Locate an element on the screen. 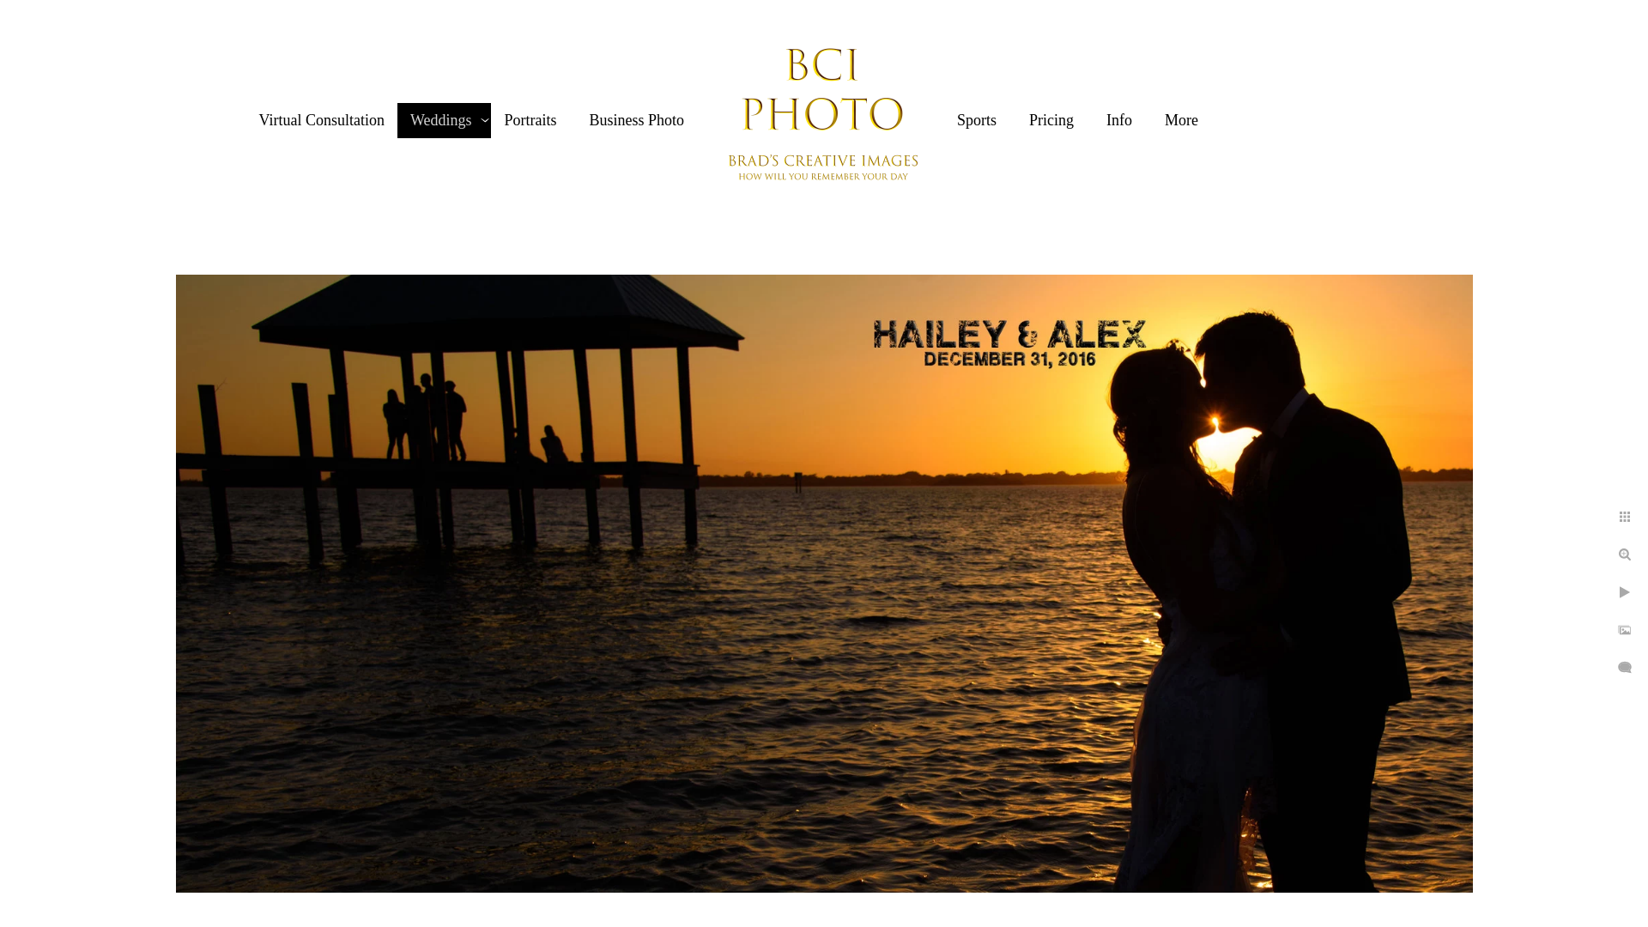  Info is located at coordinates (1119, 120).